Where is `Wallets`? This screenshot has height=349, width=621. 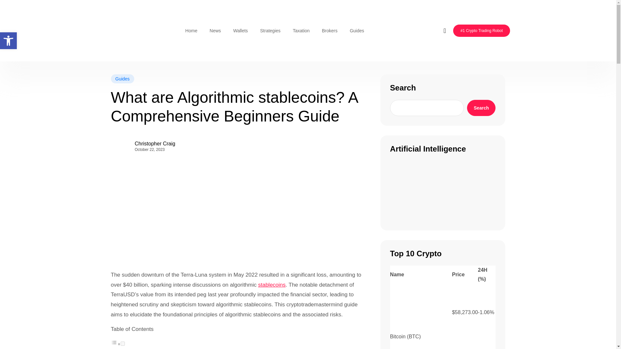
Wallets is located at coordinates (241, 30).